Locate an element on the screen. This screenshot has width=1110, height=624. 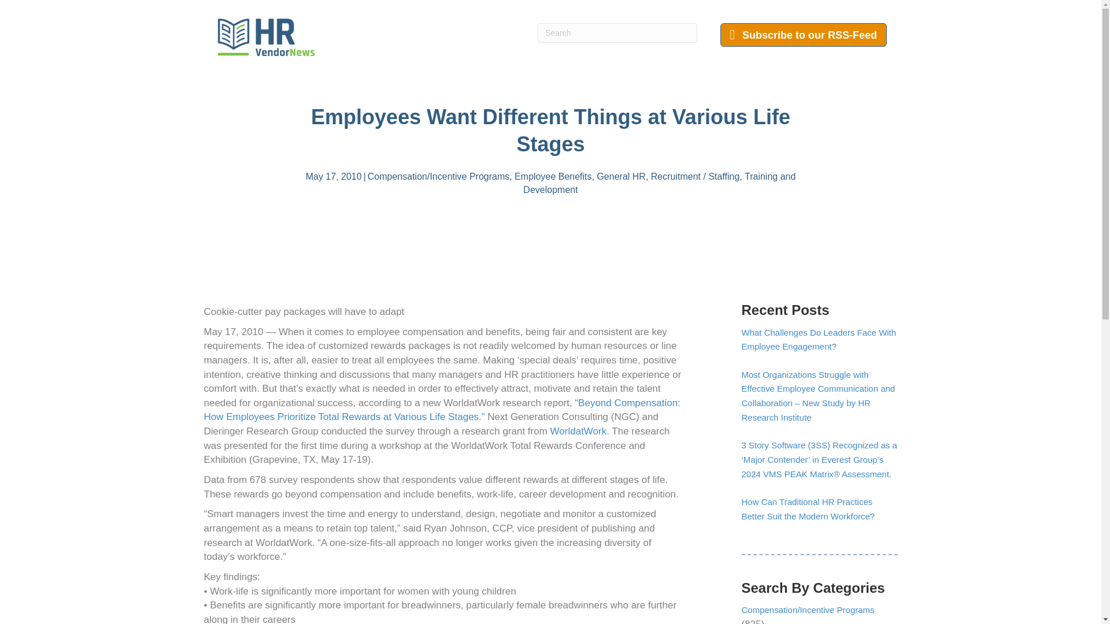
Training and Development is located at coordinates (659, 183).